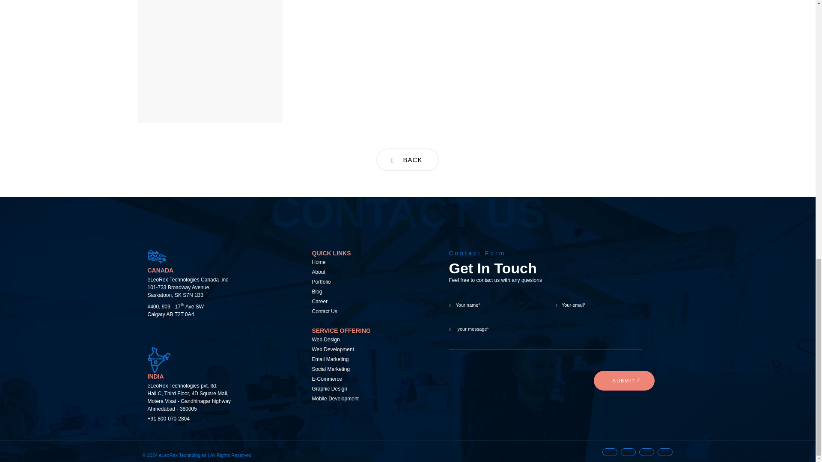  Describe the element at coordinates (366, 399) in the screenshot. I see `Mobile Development` at that location.